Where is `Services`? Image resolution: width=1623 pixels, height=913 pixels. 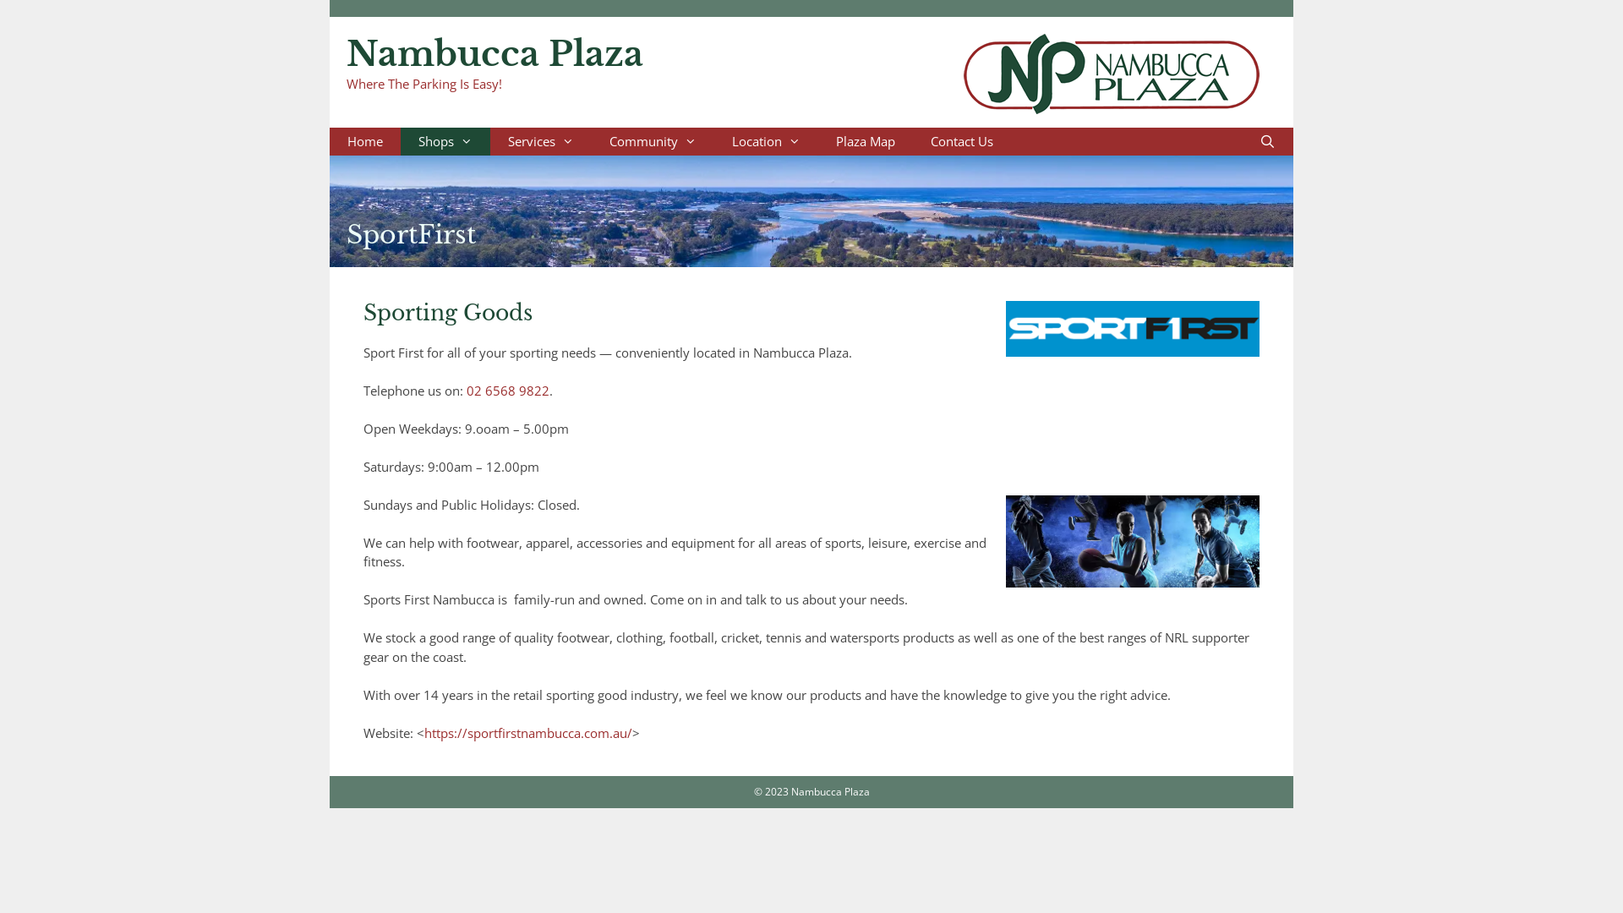
Services is located at coordinates (541, 140).